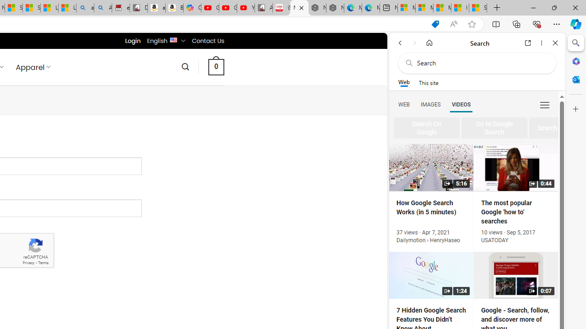 The height and width of the screenshot is (329, 586). Describe the element at coordinates (404, 104) in the screenshot. I see `Search Filter, WEB` at that location.